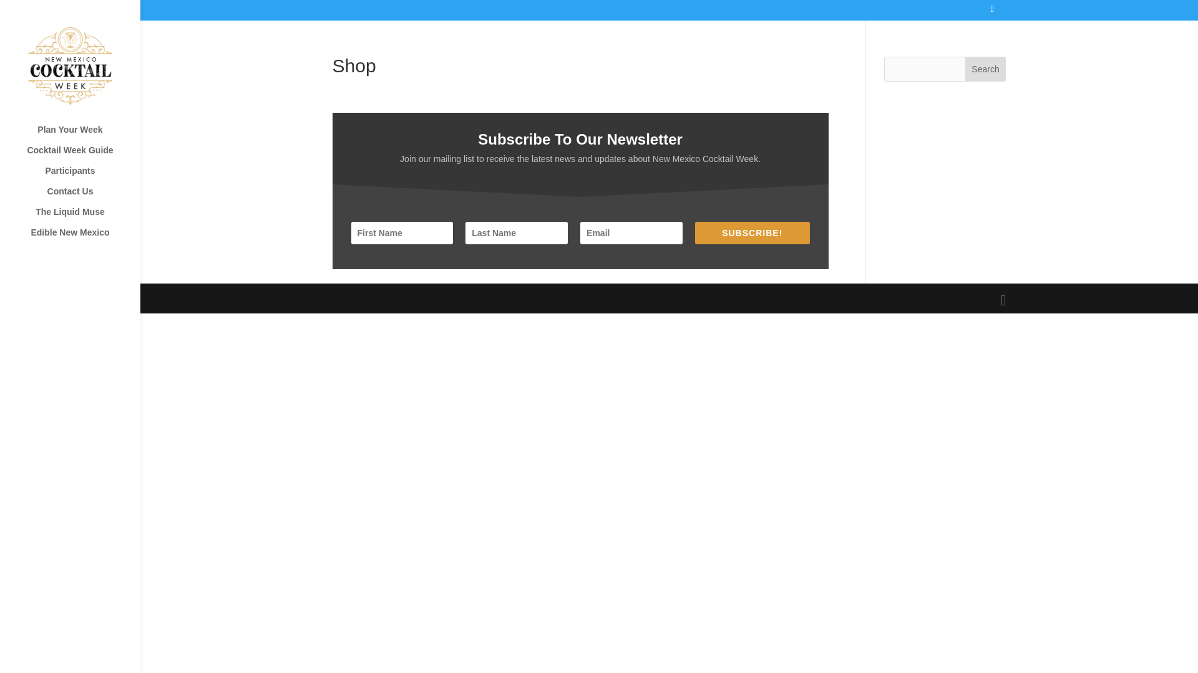  What do you see at coordinates (752, 233) in the screenshot?
I see `SUBSCRIBE!` at bounding box center [752, 233].